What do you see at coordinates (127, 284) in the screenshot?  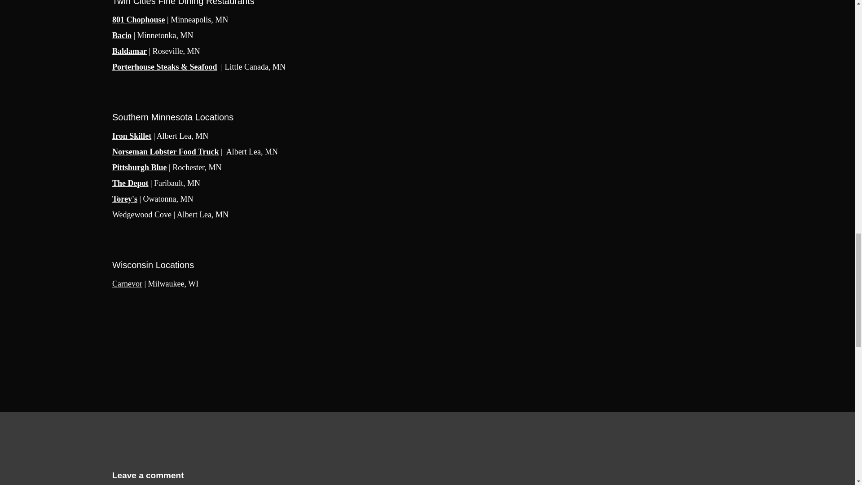 I see `Carnevor Milwaukee serves Fellers Ranch wagyu beef` at bounding box center [127, 284].